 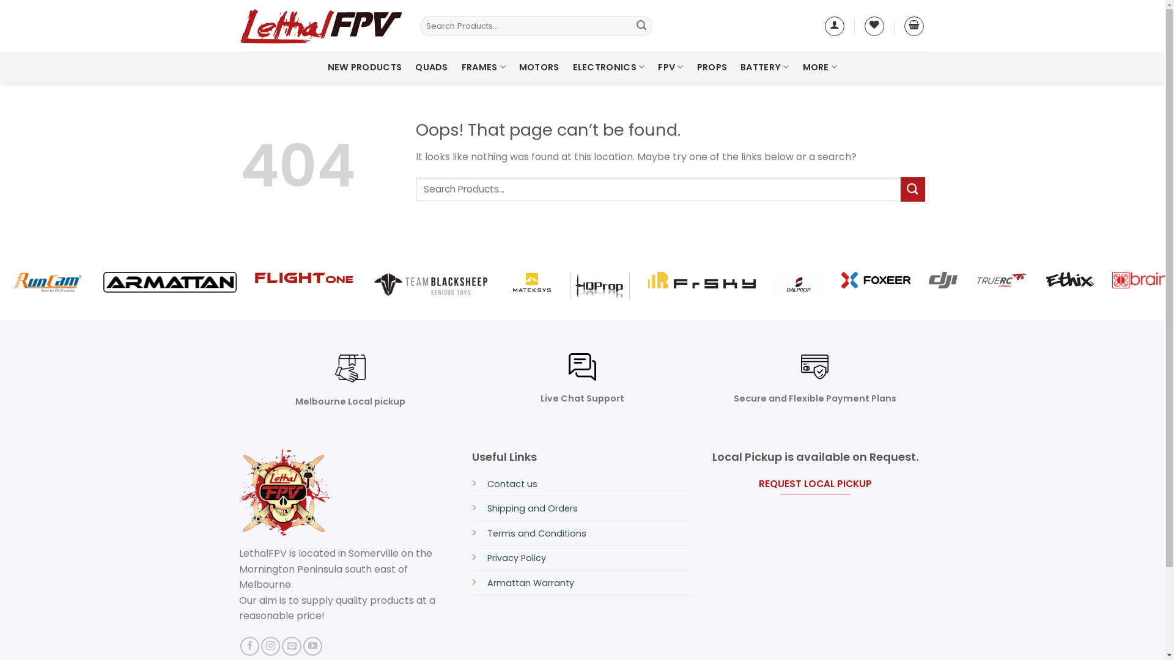 I want to click on Armattan Warranty, so click(x=531, y=583).